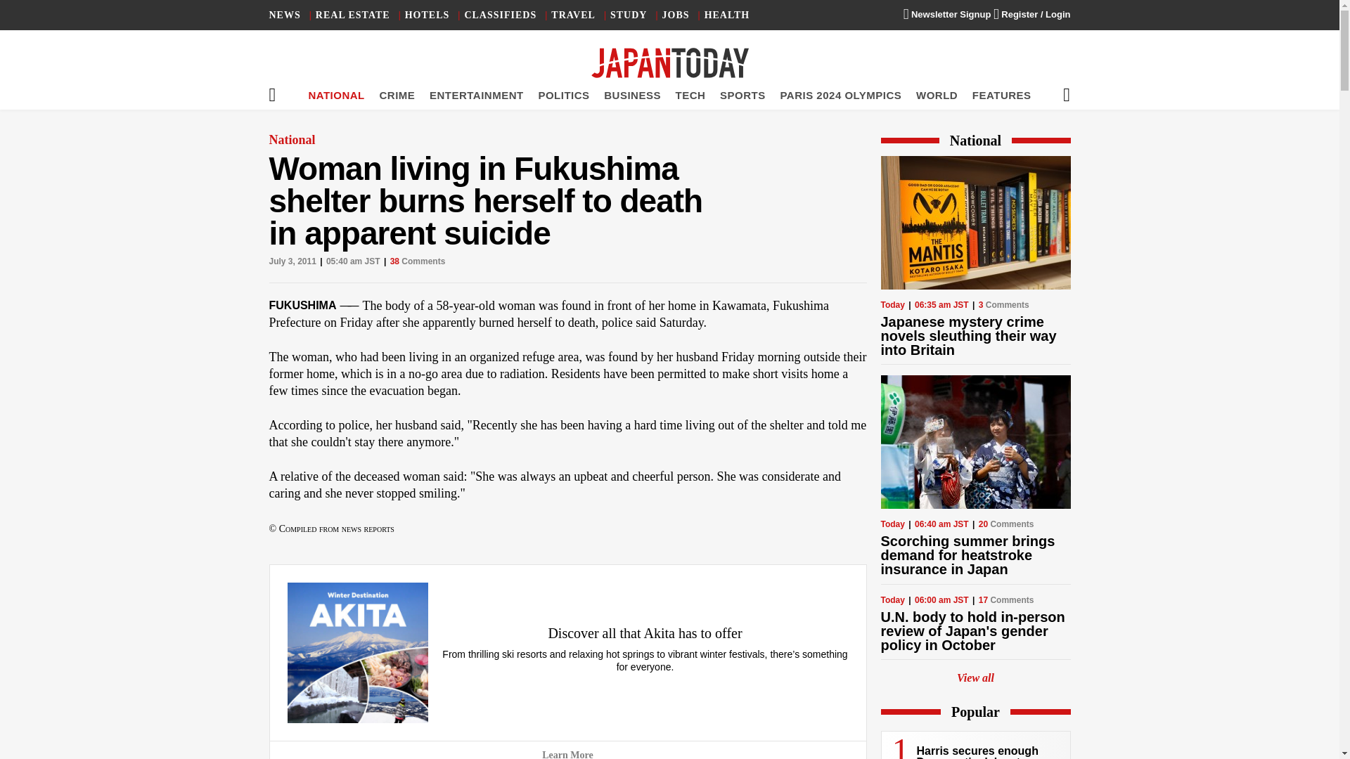 Image resolution: width=1350 pixels, height=759 pixels. What do you see at coordinates (676, 15) in the screenshot?
I see `JOBS` at bounding box center [676, 15].